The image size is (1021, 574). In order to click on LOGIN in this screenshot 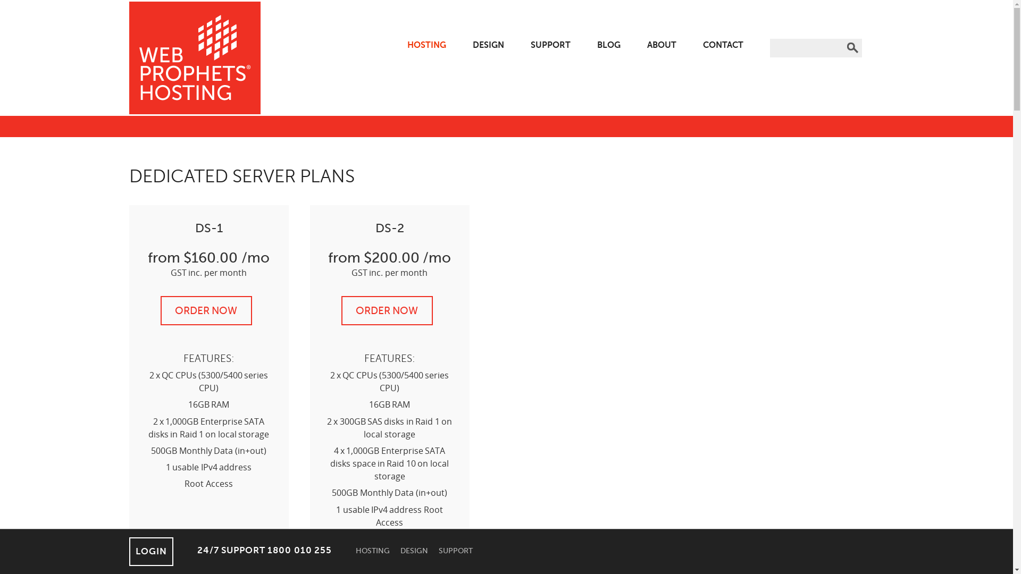, I will do `click(151, 552)`.